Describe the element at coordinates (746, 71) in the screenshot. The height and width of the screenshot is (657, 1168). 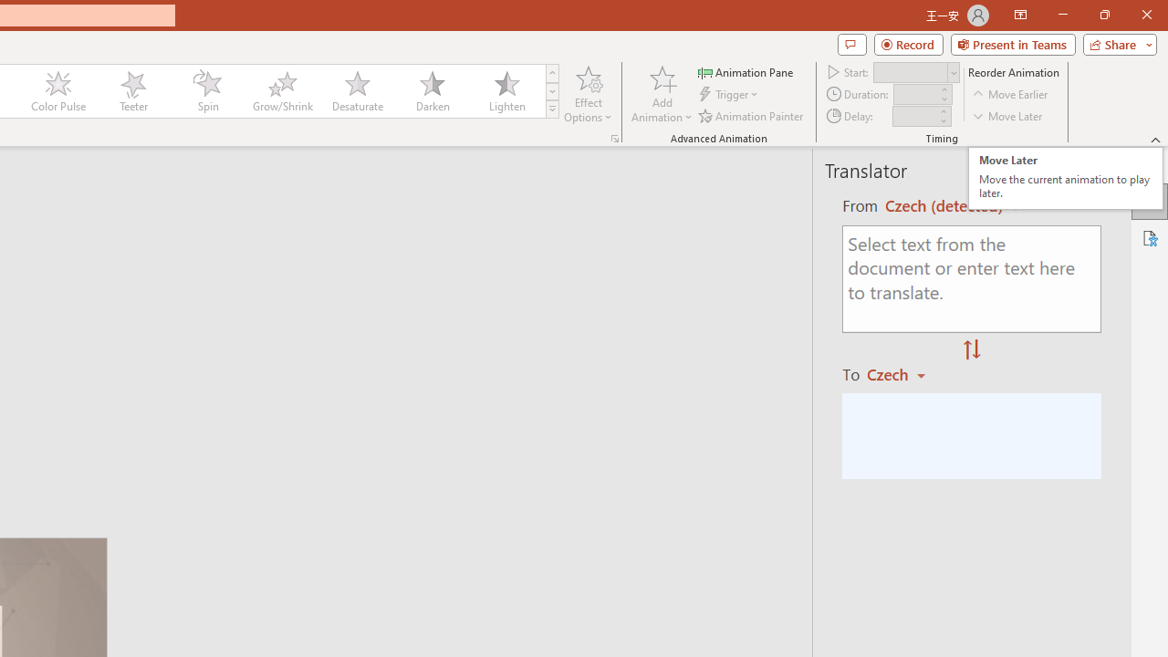
I see `Move Later` at that location.